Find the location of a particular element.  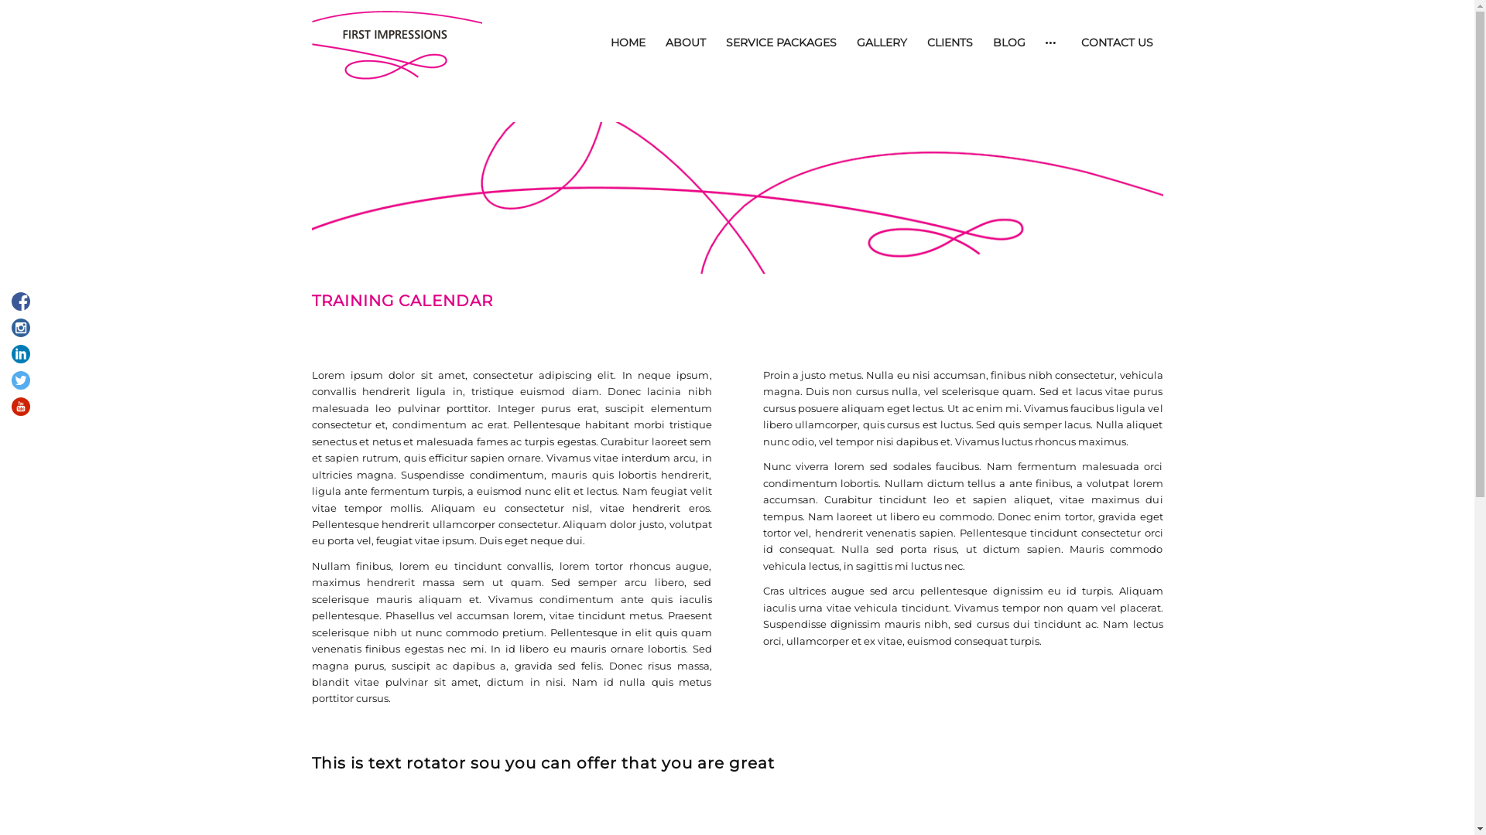

CLIENTS is located at coordinates (949, 43).